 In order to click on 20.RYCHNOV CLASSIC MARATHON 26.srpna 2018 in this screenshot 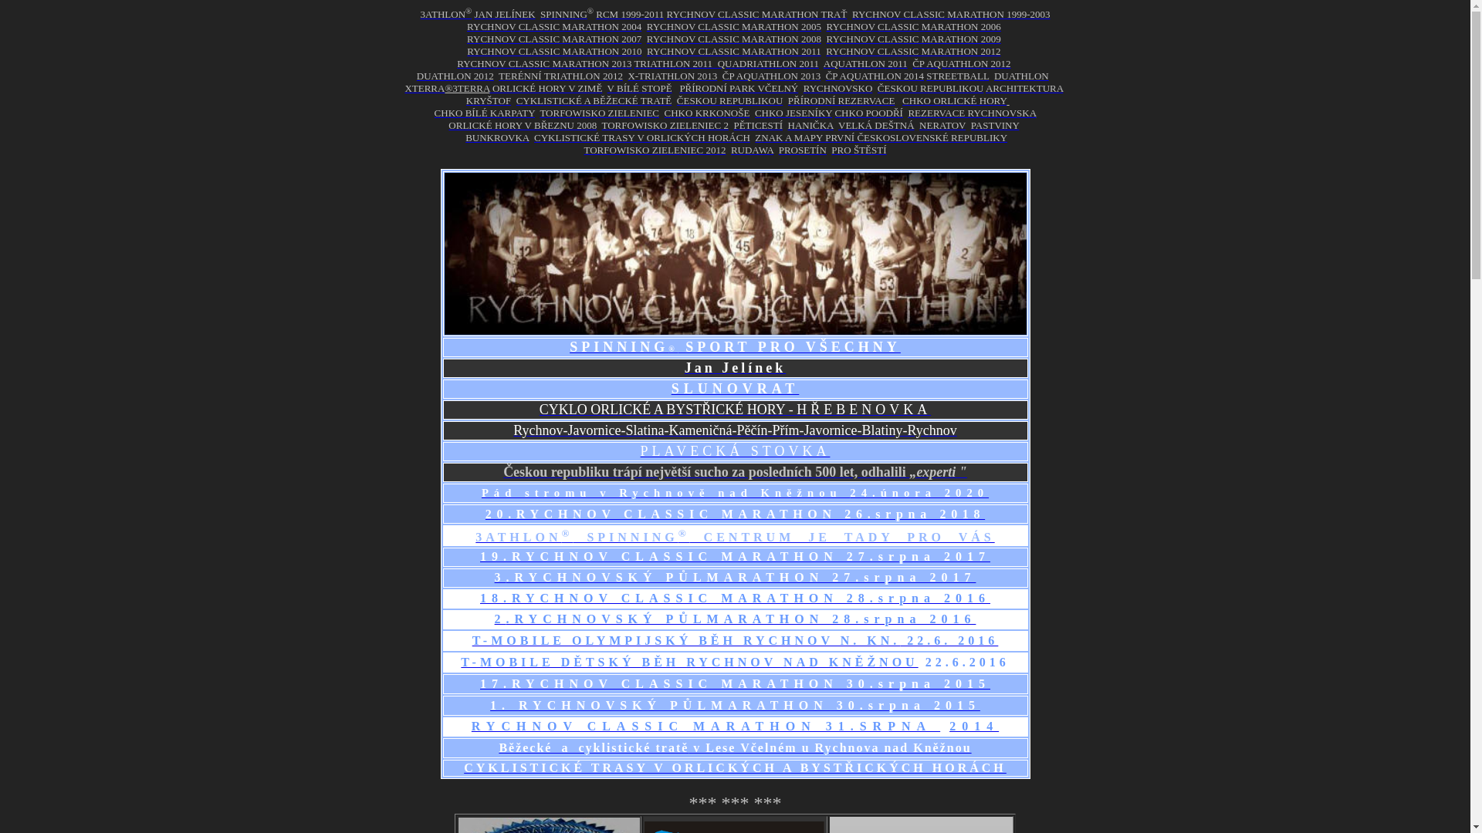, I will do `click(735, 514)`.